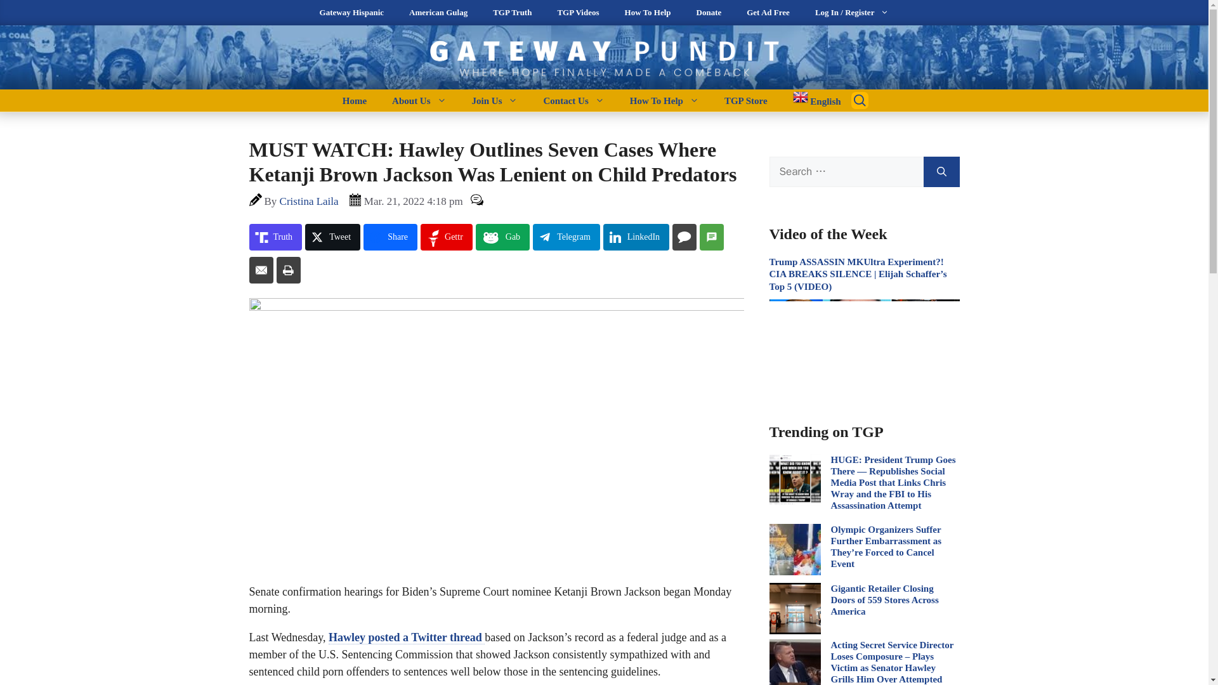 The width and height of the screenshot is (1218, 685). What do you see at coordinates (438, 13) in the screenshot?
I see `American Gulag` at bounding box center [438, 13].